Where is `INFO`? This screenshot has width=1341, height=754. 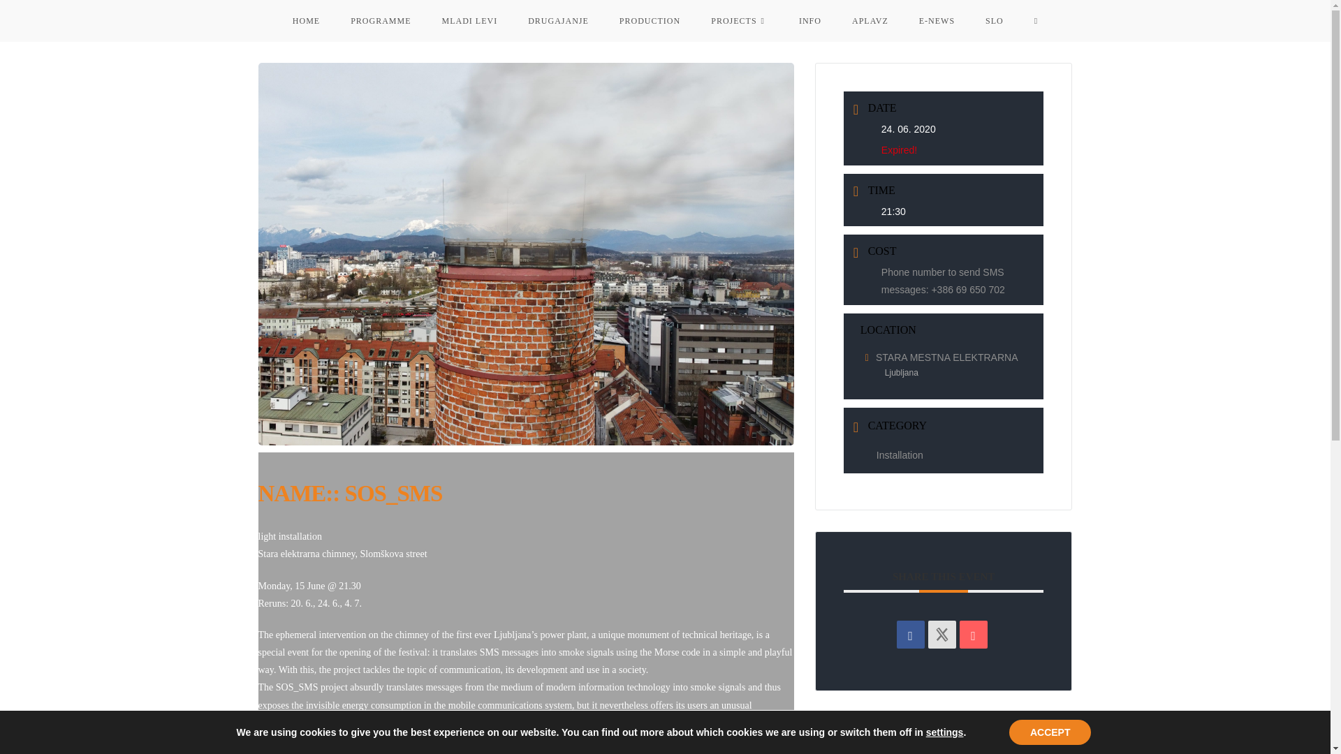
INFO is located at coordinates (810, 21).